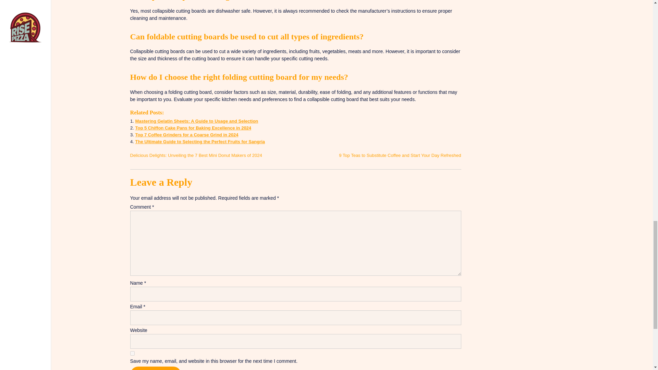 This screenshot has height=370, width=658. Describe the element at coordinates (132, 353) in the screenshot. I see `yes` at that location.